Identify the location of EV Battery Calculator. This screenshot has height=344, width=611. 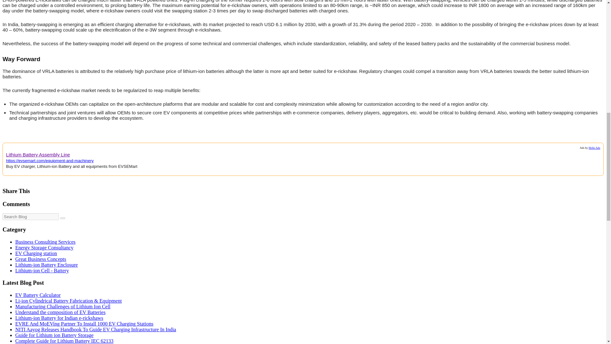
(38, 295).